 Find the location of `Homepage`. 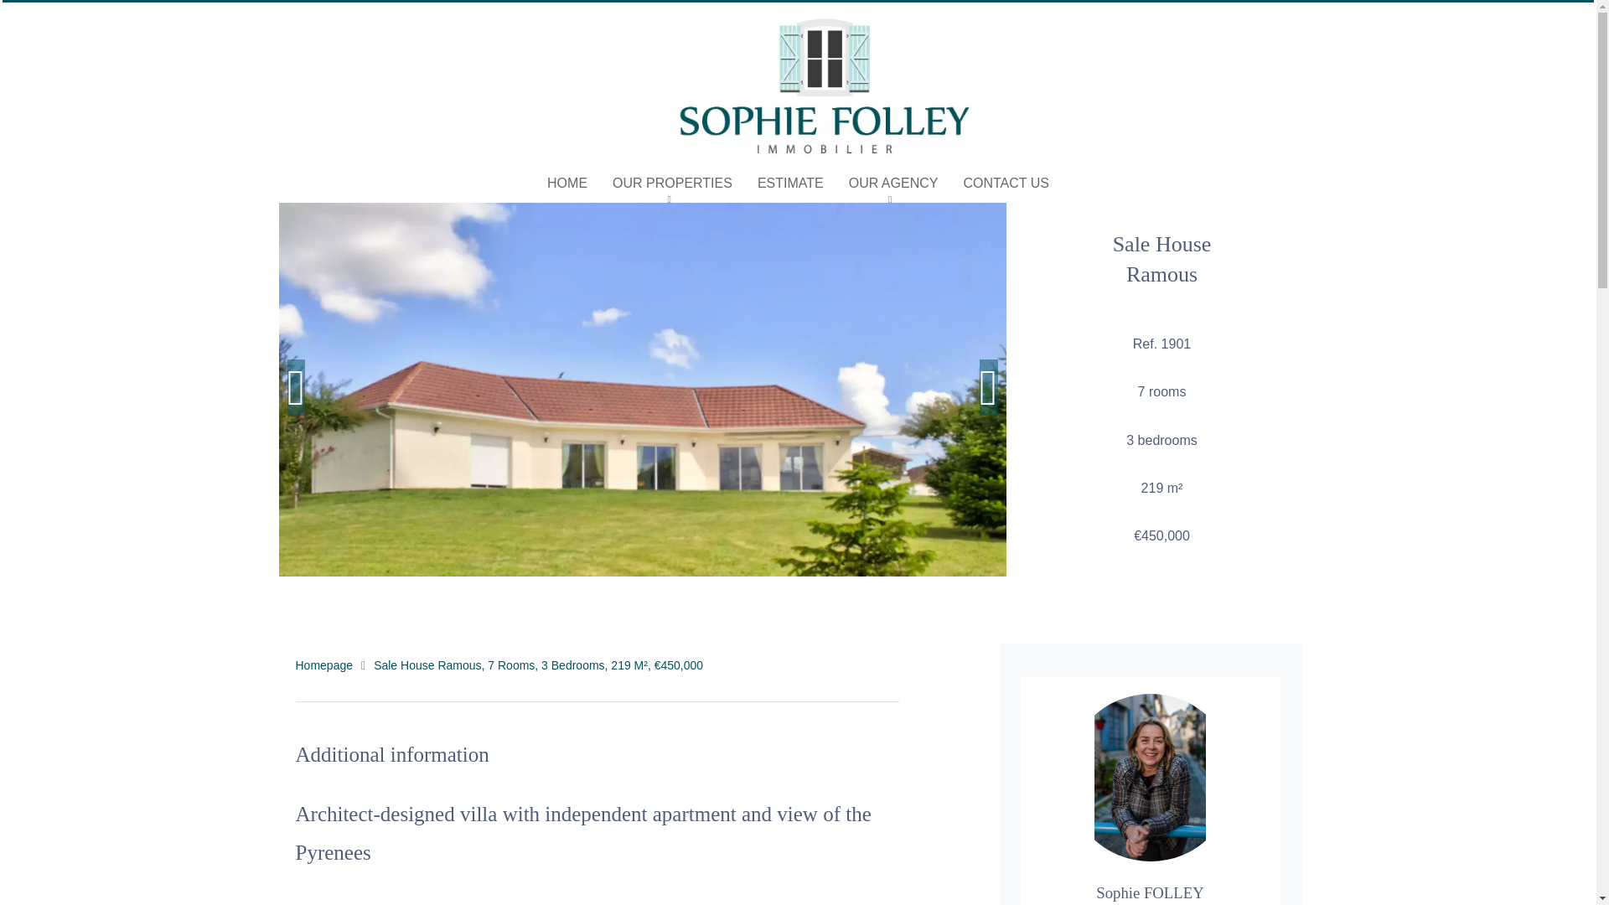

Homepage is located at coordinates (323, 665).